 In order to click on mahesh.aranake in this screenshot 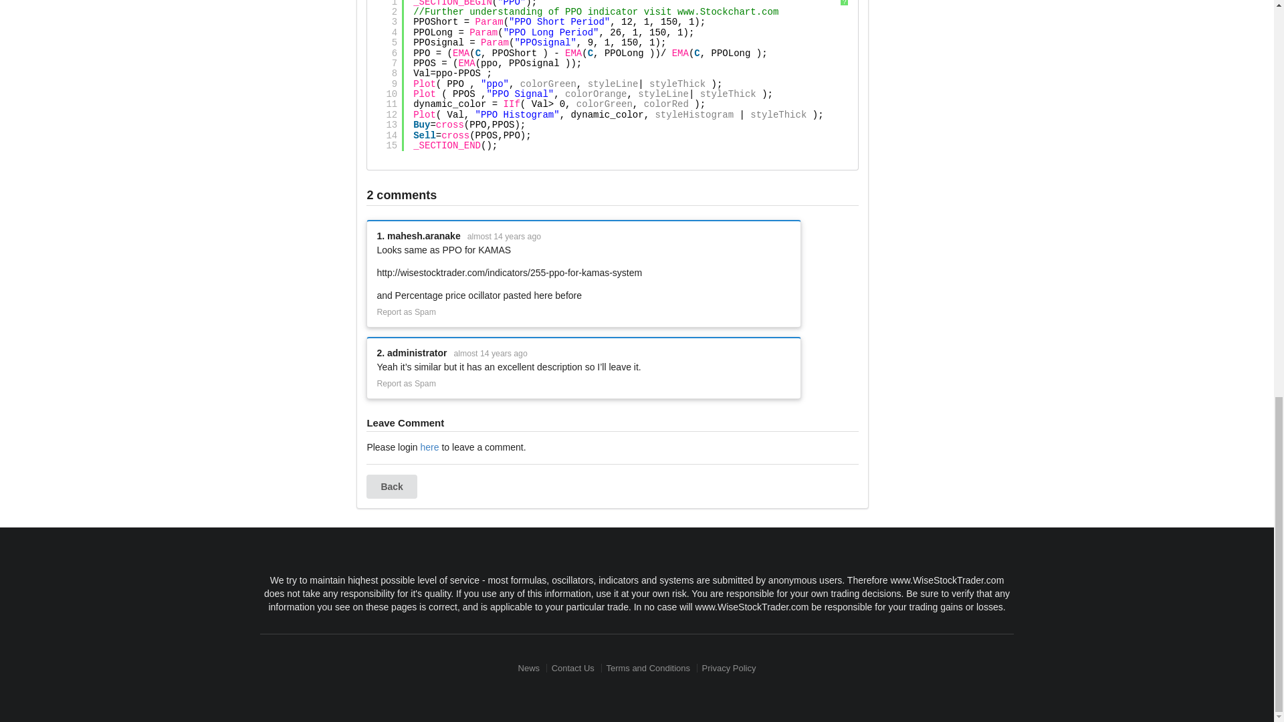, I will do `click(424, 235)`.